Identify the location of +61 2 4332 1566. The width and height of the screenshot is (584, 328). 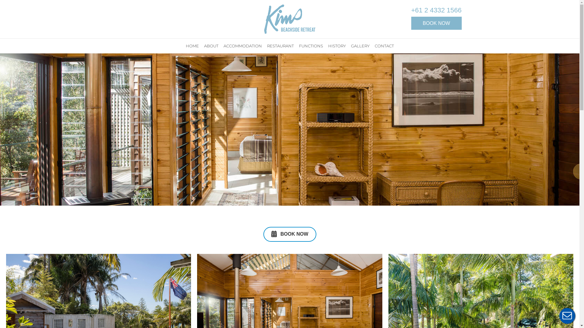
(436, 10).